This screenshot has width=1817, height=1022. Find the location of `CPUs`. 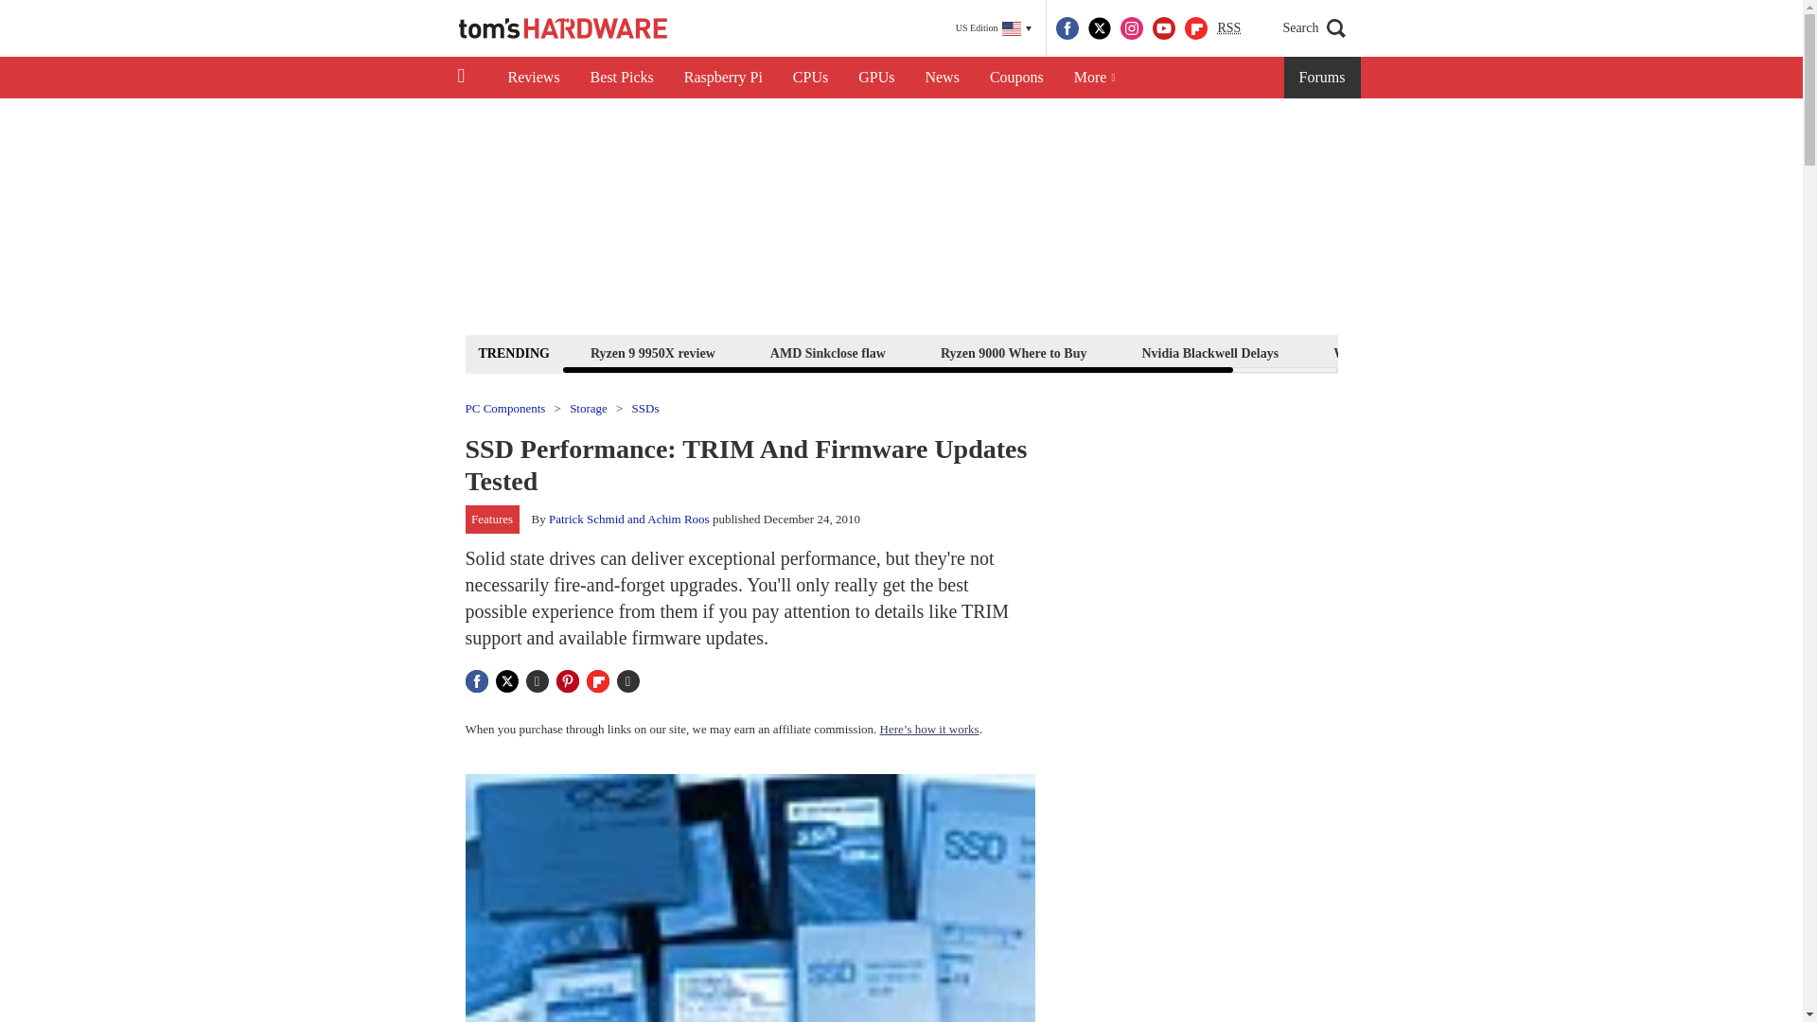

CPUs is located at coordinates (810, 78).